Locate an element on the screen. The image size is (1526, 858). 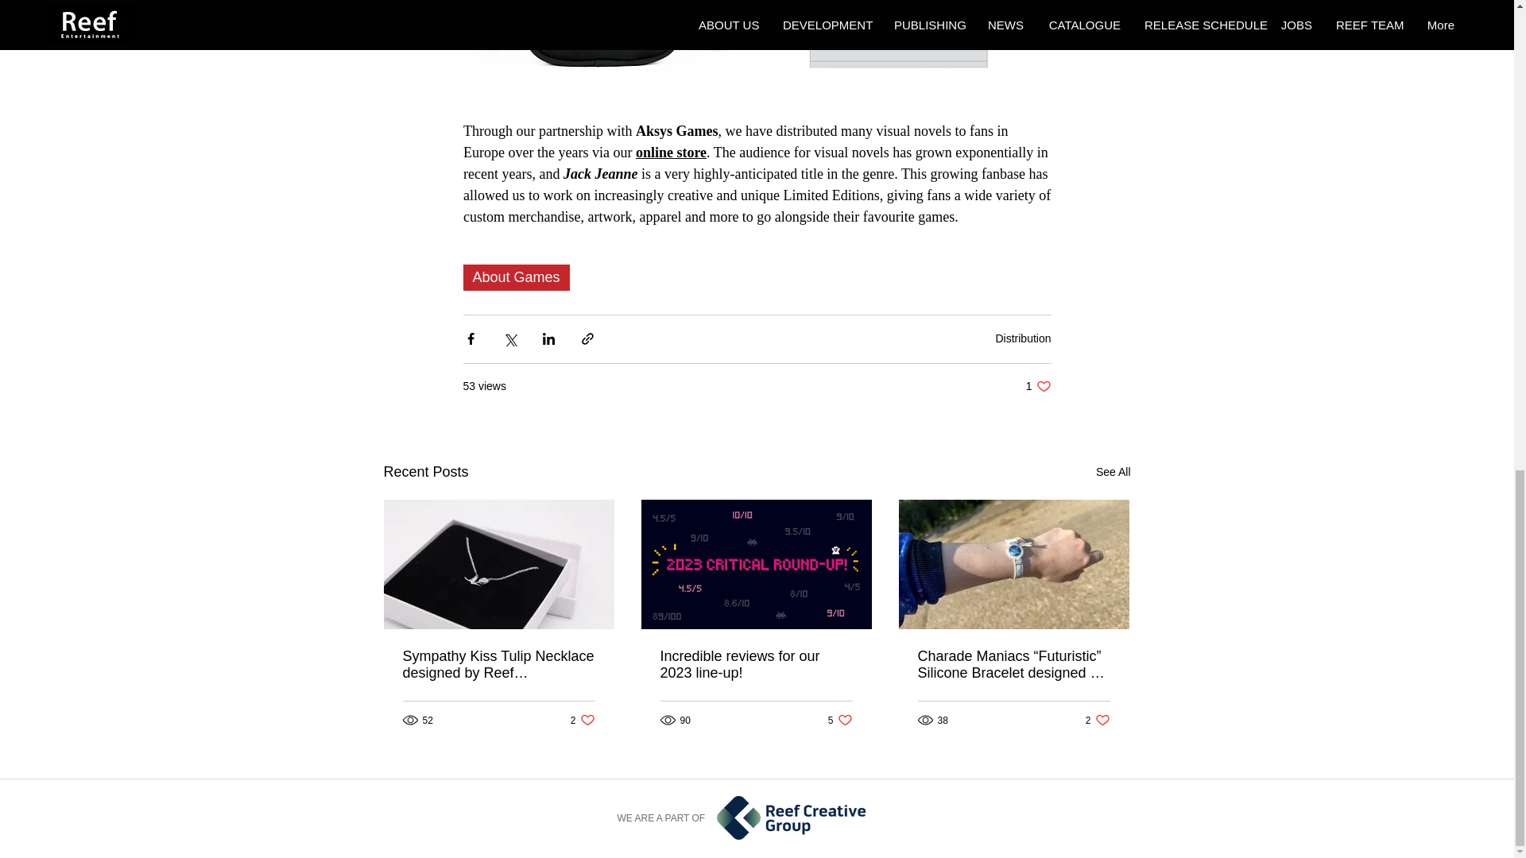
Distribution is located at coordinates (669, 153).